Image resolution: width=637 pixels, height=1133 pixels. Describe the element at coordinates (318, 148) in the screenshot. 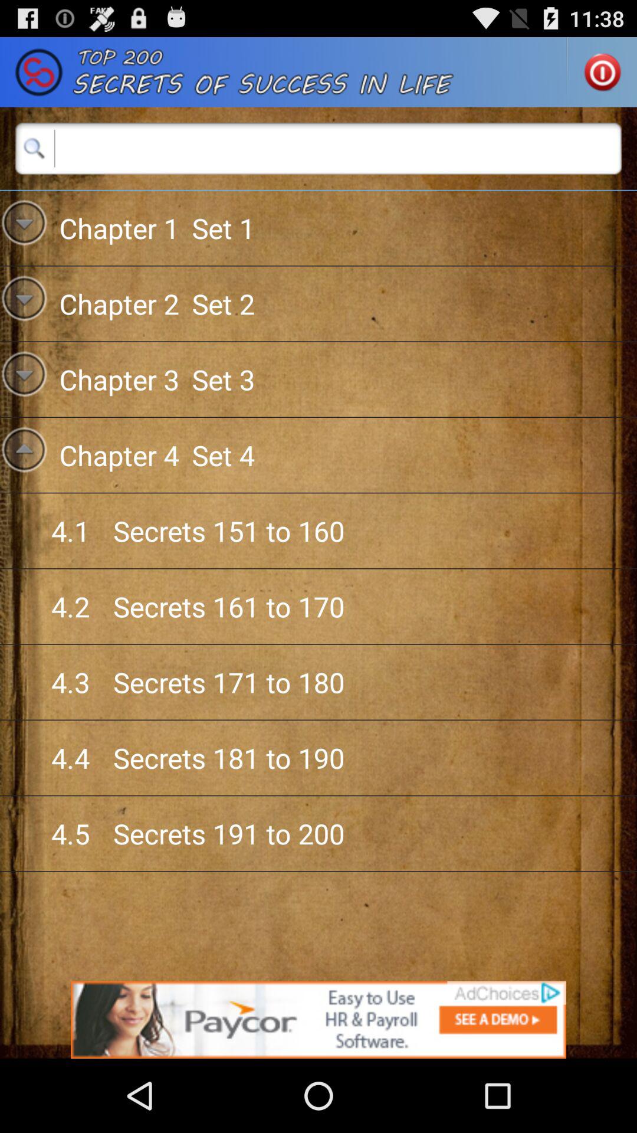

I see `enter to search` at that location.